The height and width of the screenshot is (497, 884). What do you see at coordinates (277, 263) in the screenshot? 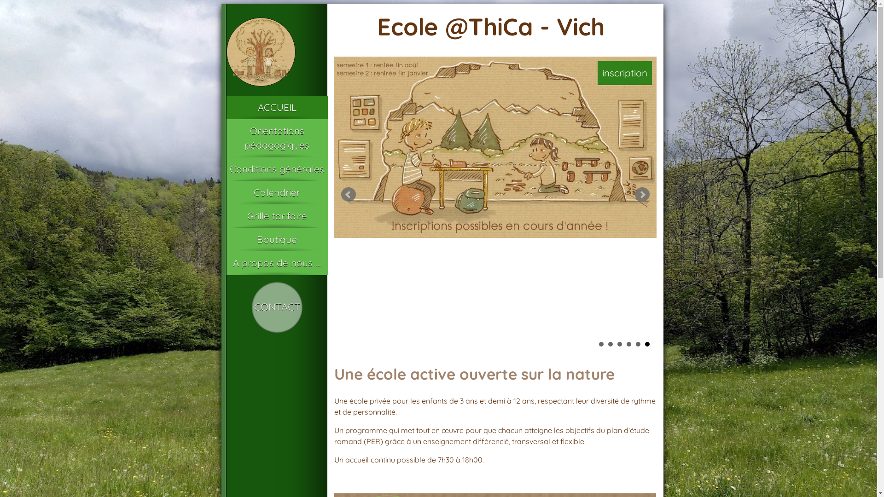
I see `A propos de nous ...` at bounding box center [277, 263].